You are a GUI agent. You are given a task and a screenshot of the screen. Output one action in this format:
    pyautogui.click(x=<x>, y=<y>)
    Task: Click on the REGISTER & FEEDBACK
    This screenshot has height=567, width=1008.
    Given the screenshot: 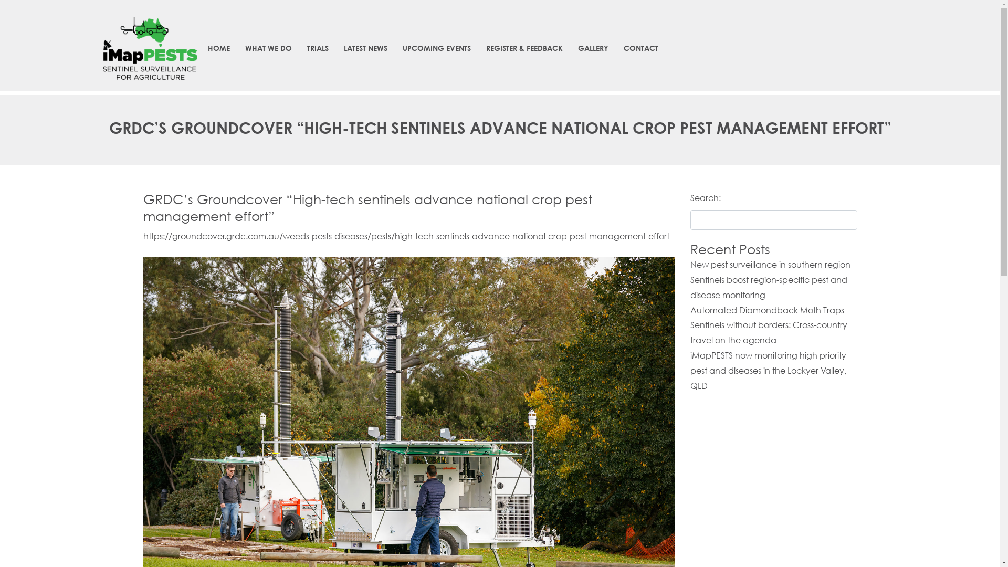 What is the action you would take?
    pyautogui.click(x=524, y=48)
    